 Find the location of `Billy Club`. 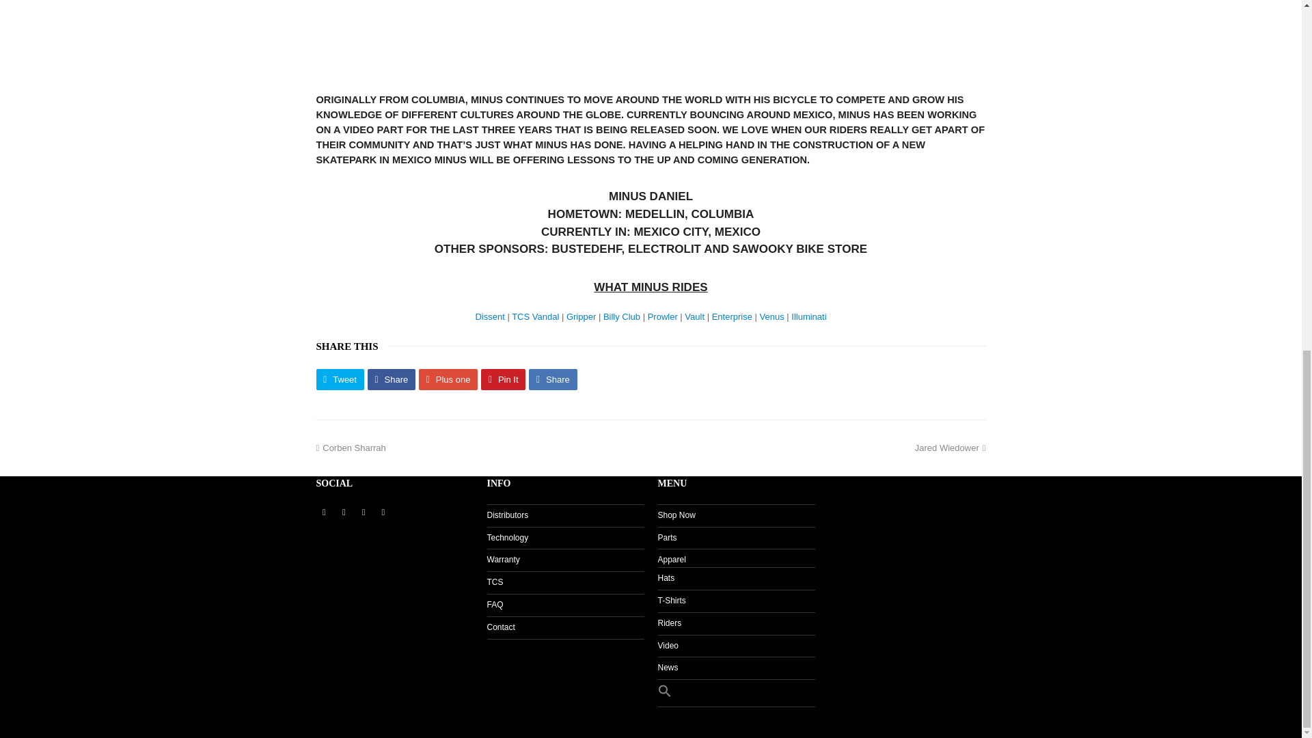

Billy Club is located at coordinates (622, 316).